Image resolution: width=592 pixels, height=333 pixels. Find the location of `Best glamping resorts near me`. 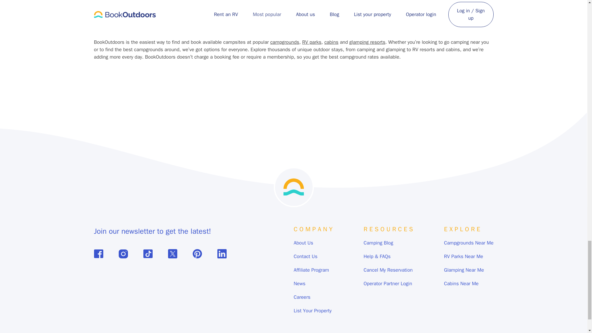

Best glamping resorts near me is located at coordinates (446, 7).